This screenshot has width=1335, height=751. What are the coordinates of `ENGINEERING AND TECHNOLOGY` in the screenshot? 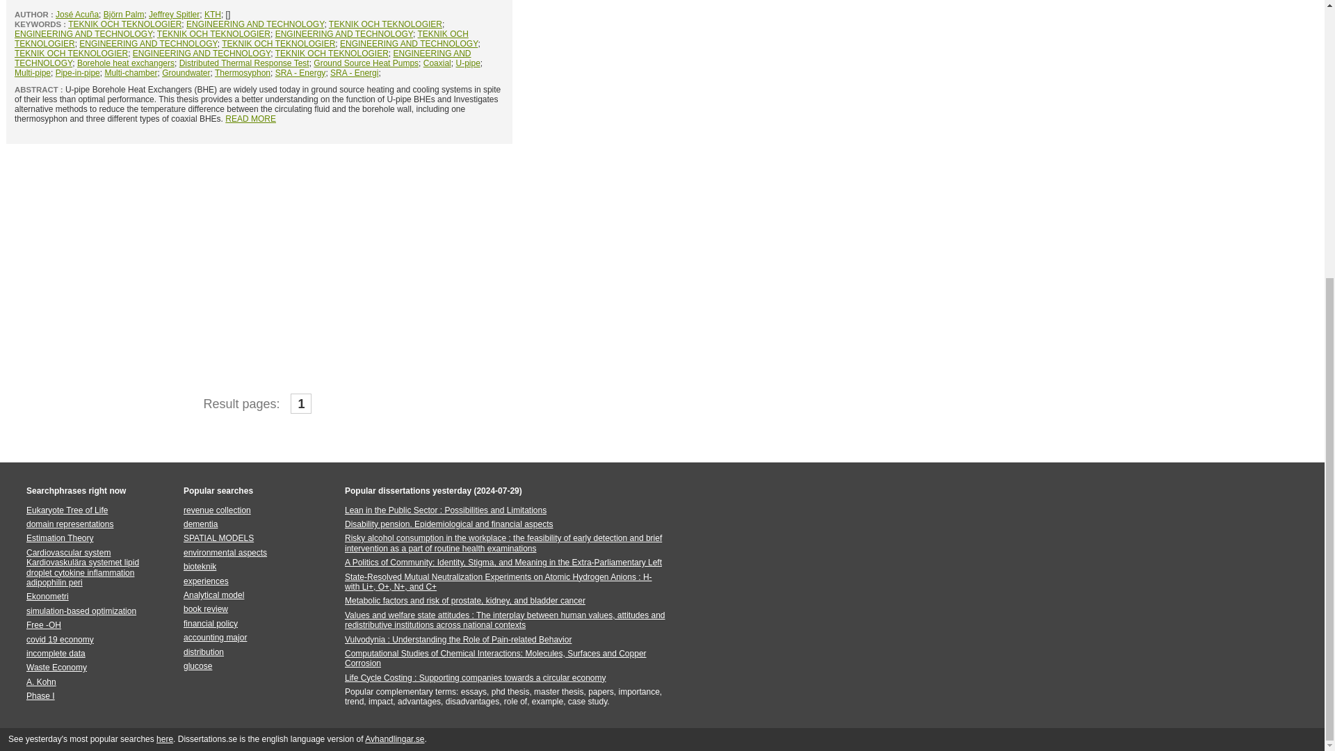 It's located at (83, 34).